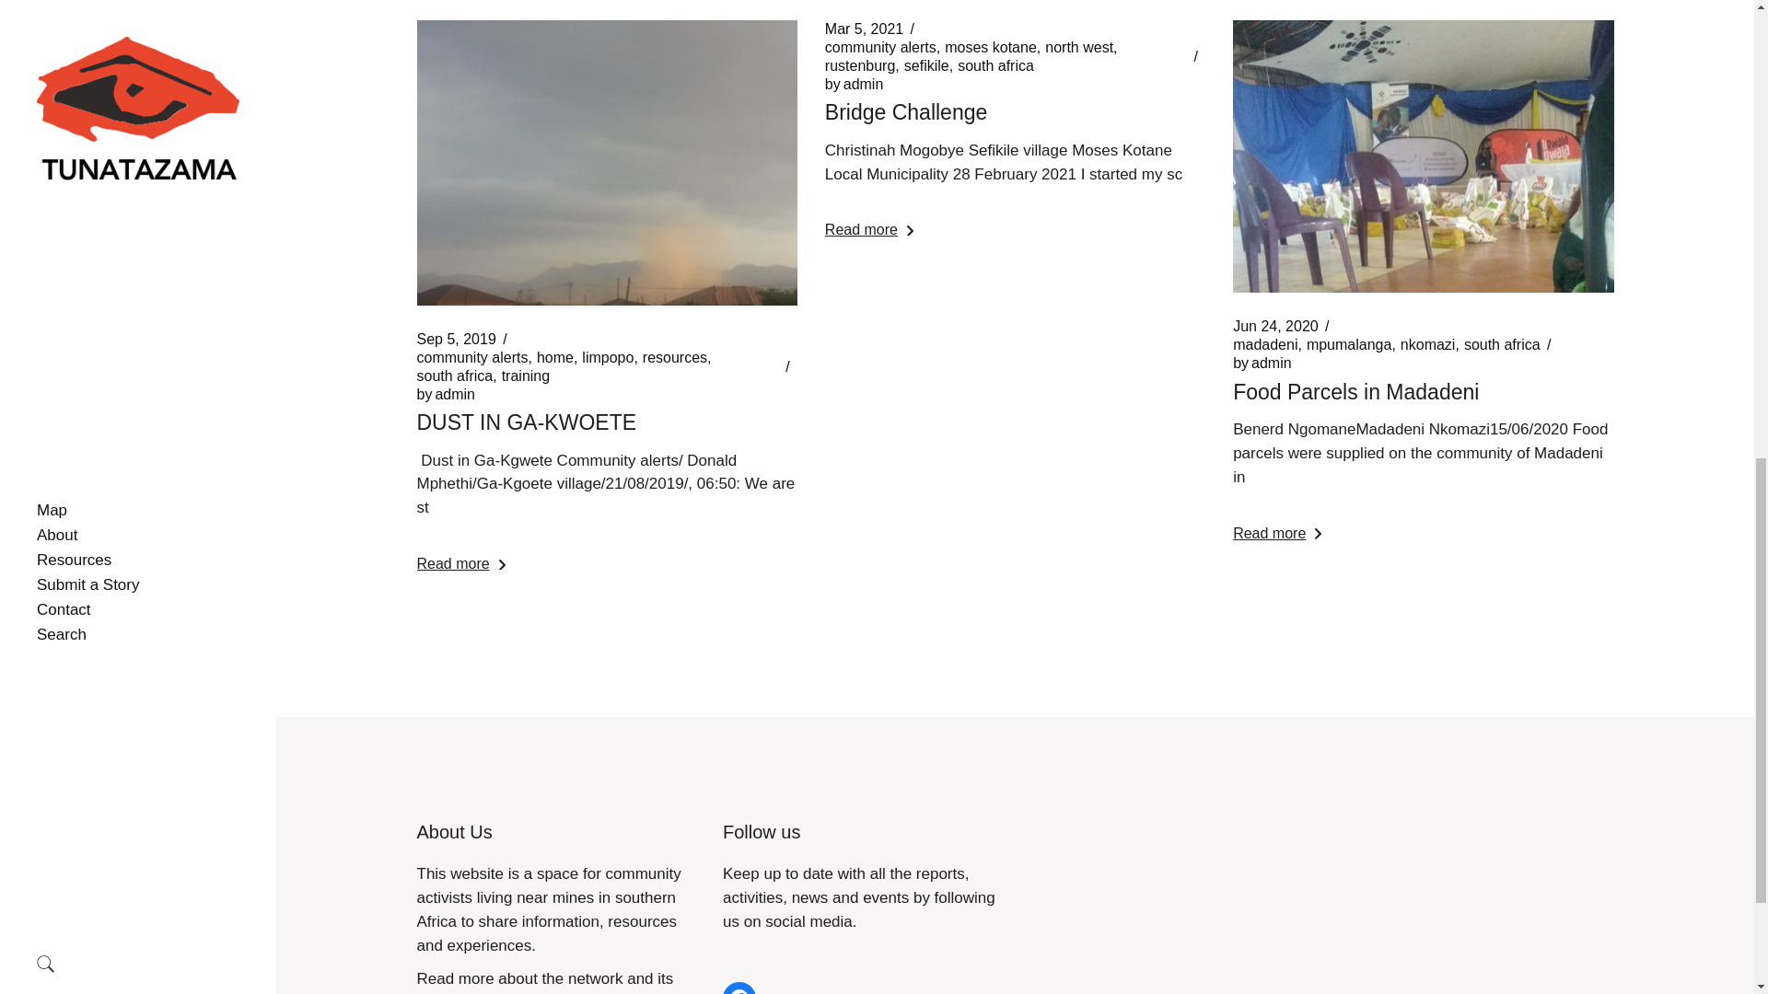  I want to click on north west, so click(1079, 48).